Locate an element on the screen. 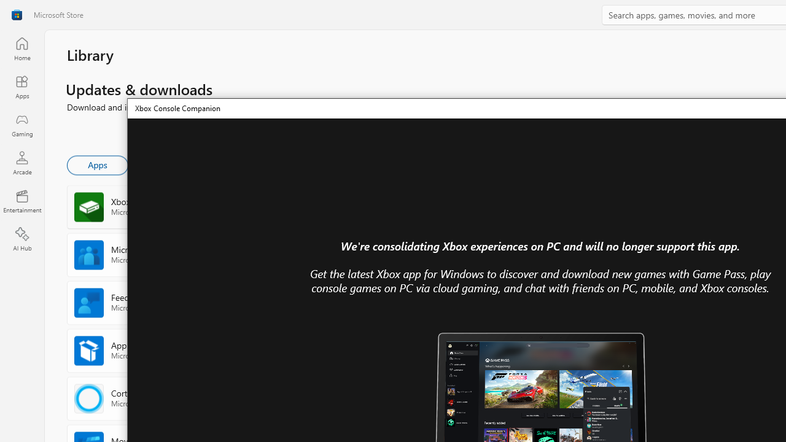 Image resolution: width=786 pixels, height=442 pixels. Apps is located at coordinates (22, 87).